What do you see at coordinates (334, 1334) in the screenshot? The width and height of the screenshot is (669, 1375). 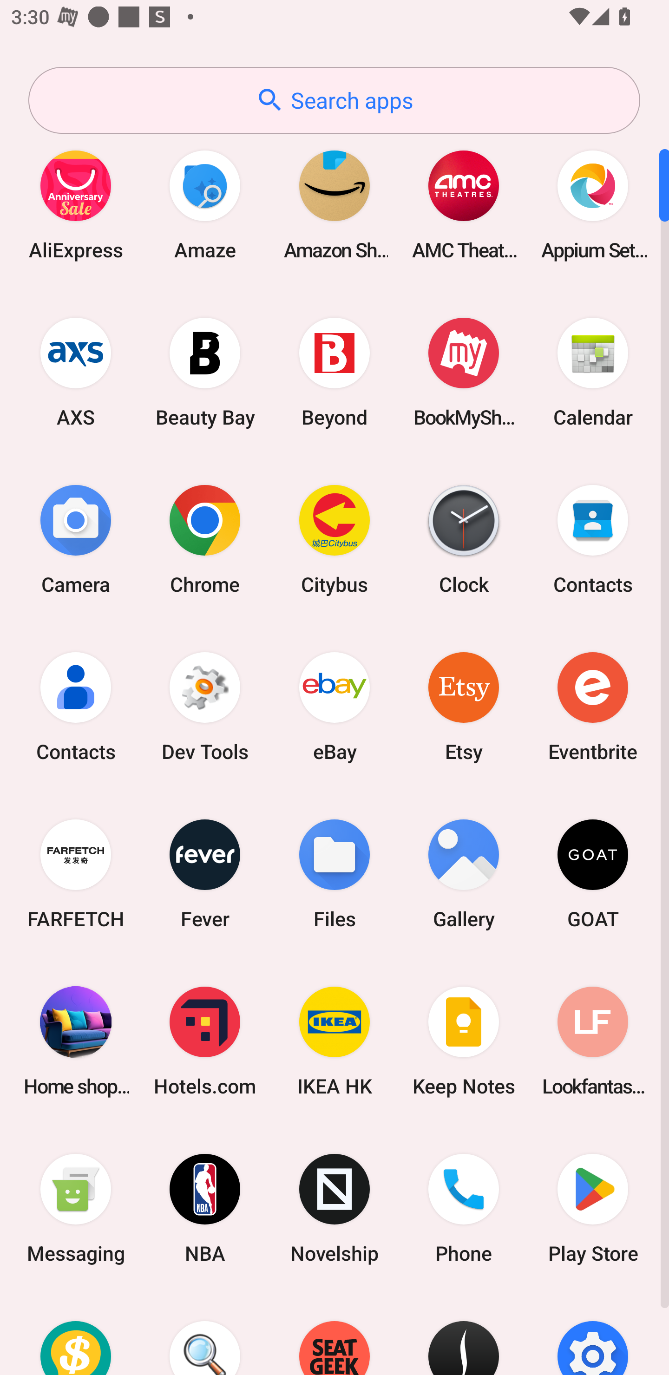 I see `SeatGeek` at bounding box center [334, 1334].